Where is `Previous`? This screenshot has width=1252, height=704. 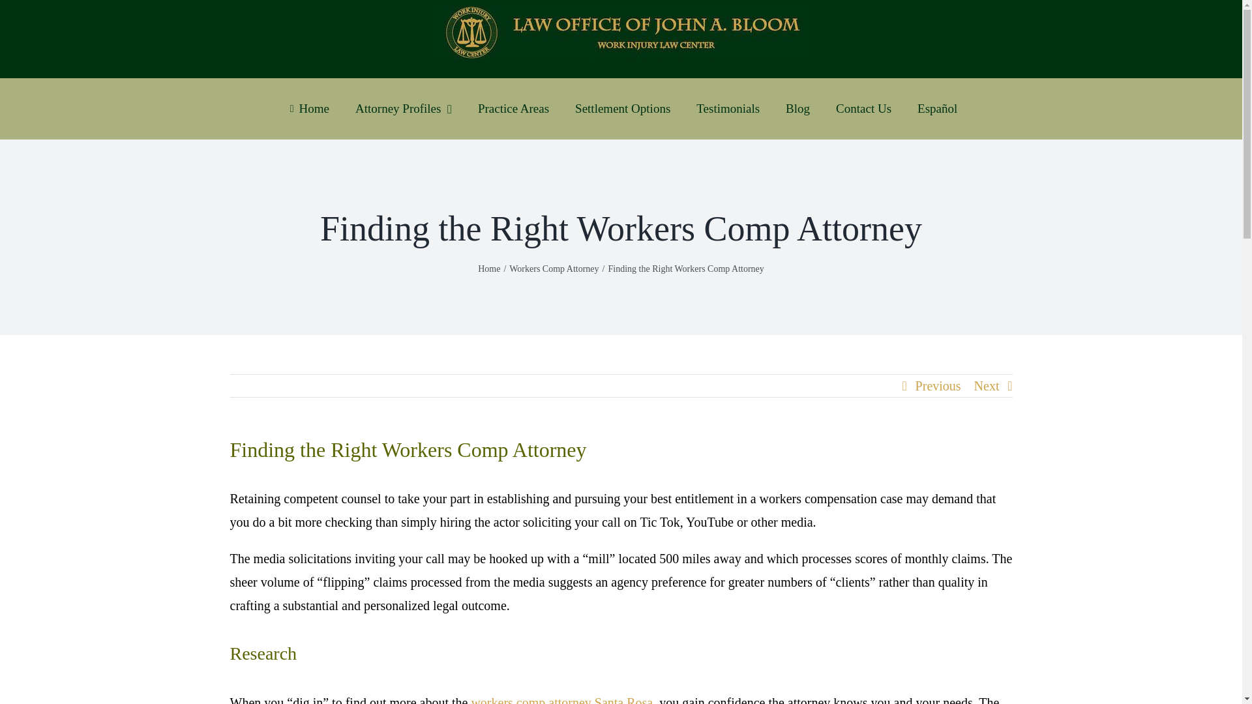 Previous is located at coordinates (938, 386).